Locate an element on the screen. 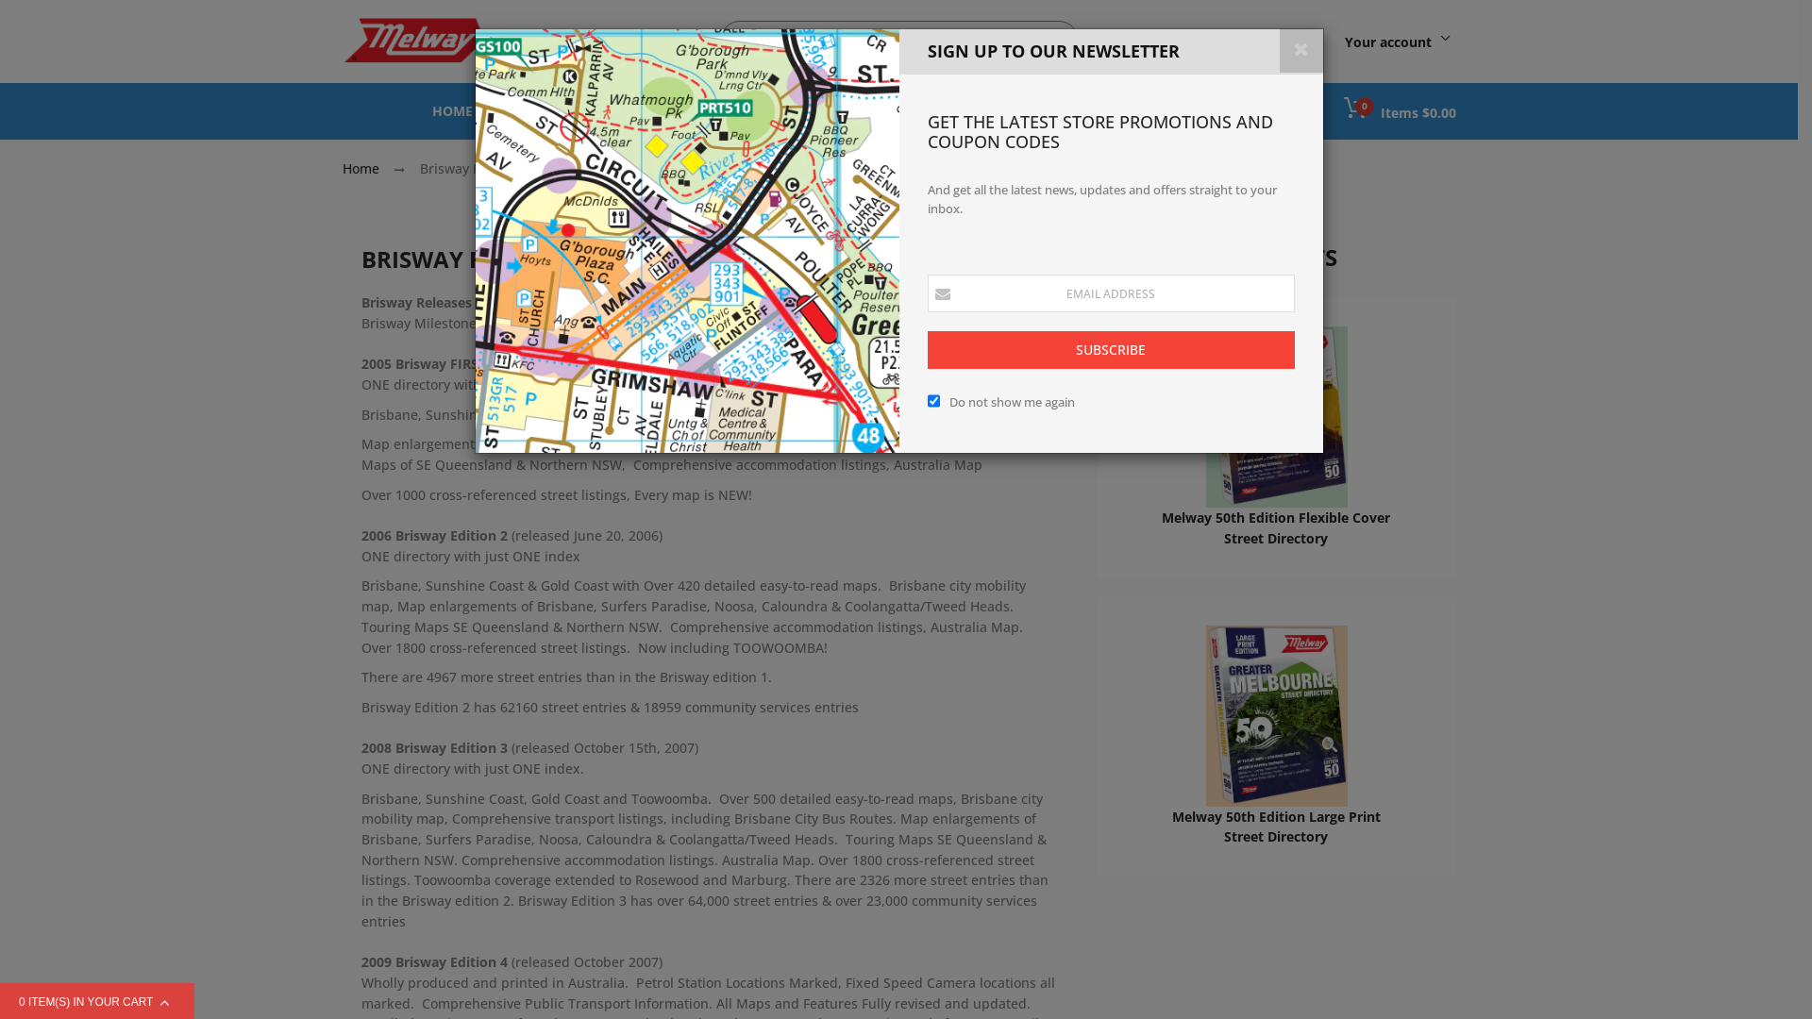 The width and height of the screenshot is (1812, 1019). BOOKS is located at coordinates (522, 111).